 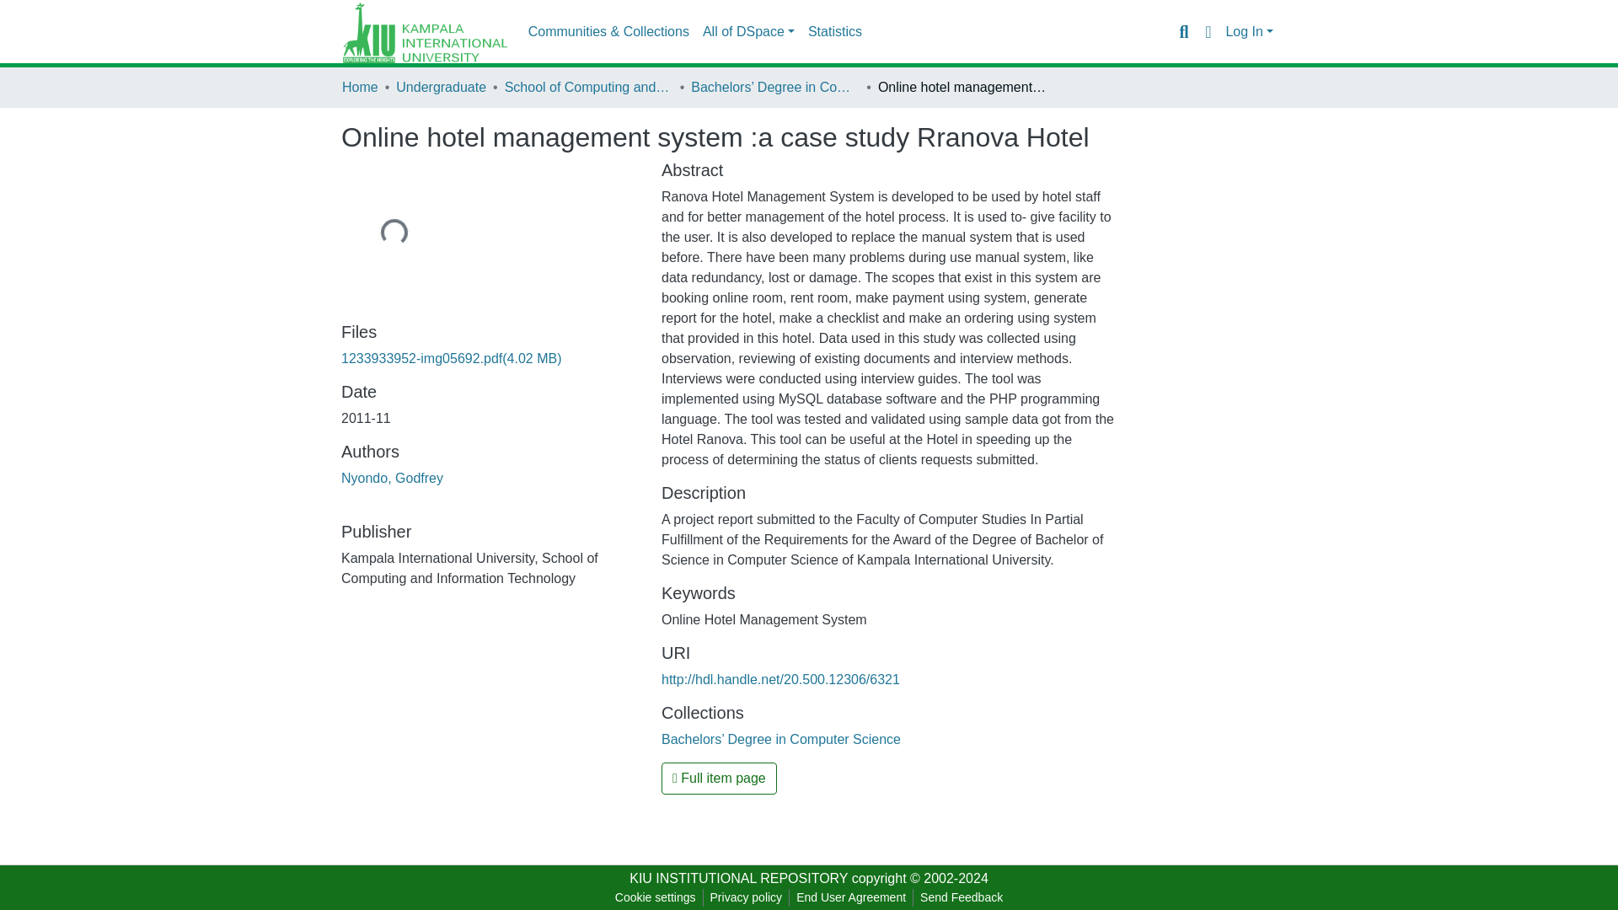 What do you see at coordinates (442, 87) in the screenshot?
I see `Undergraduate` at bounding box center [442, 87].